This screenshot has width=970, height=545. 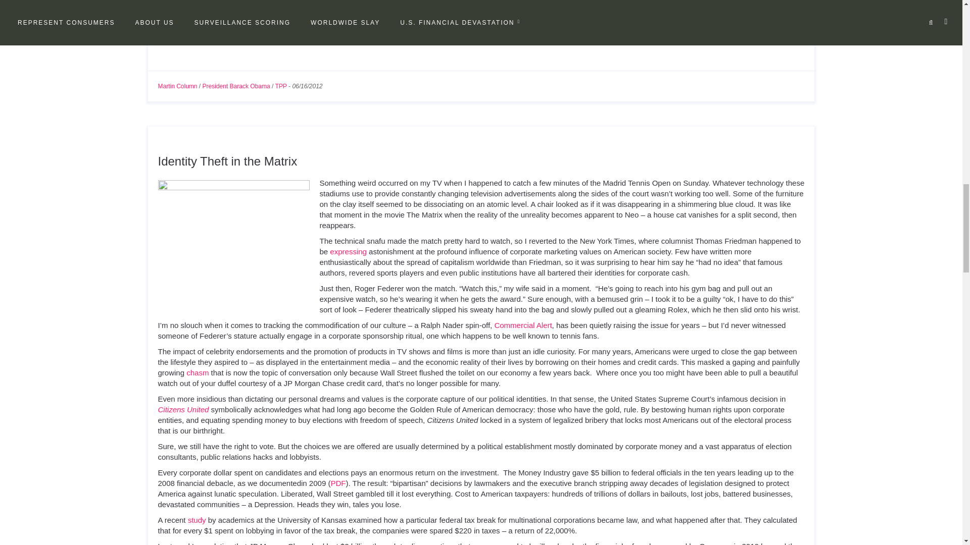 What do you see at coordinates (227, 160) in the screenshot?
I see `Identity Theft in the Matrix` at bounding box center [227, 160].